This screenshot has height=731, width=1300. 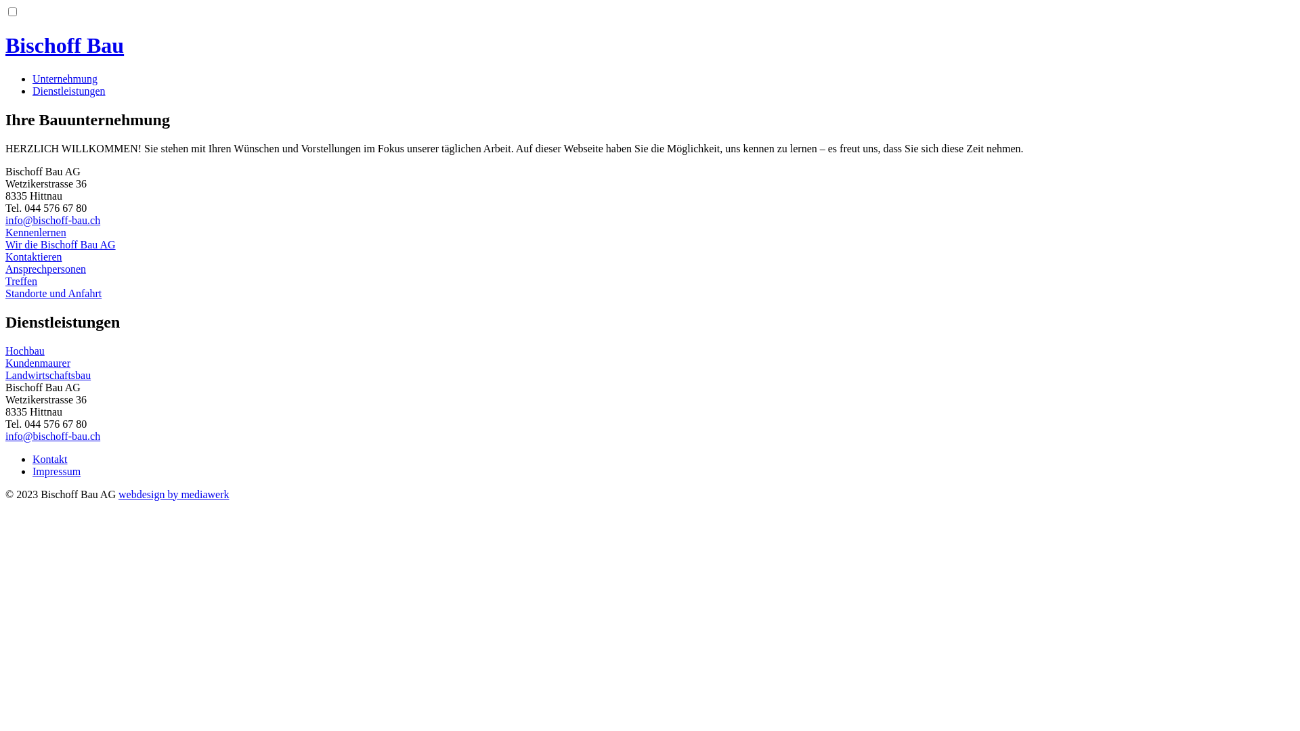 I want to click on info@bischoff-bau.ch, so click(x=53, y=221).